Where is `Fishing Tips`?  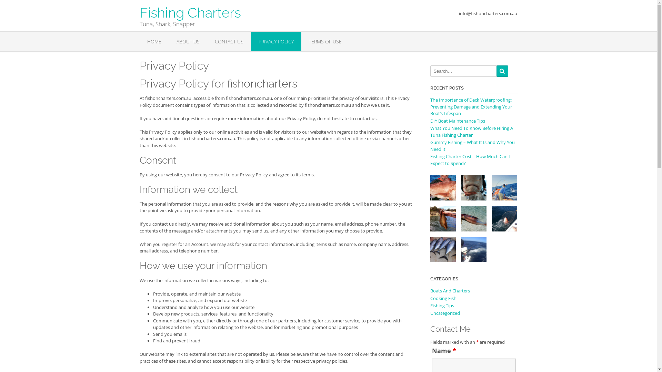
Fishing Tips is located at coordinates (442, 306).